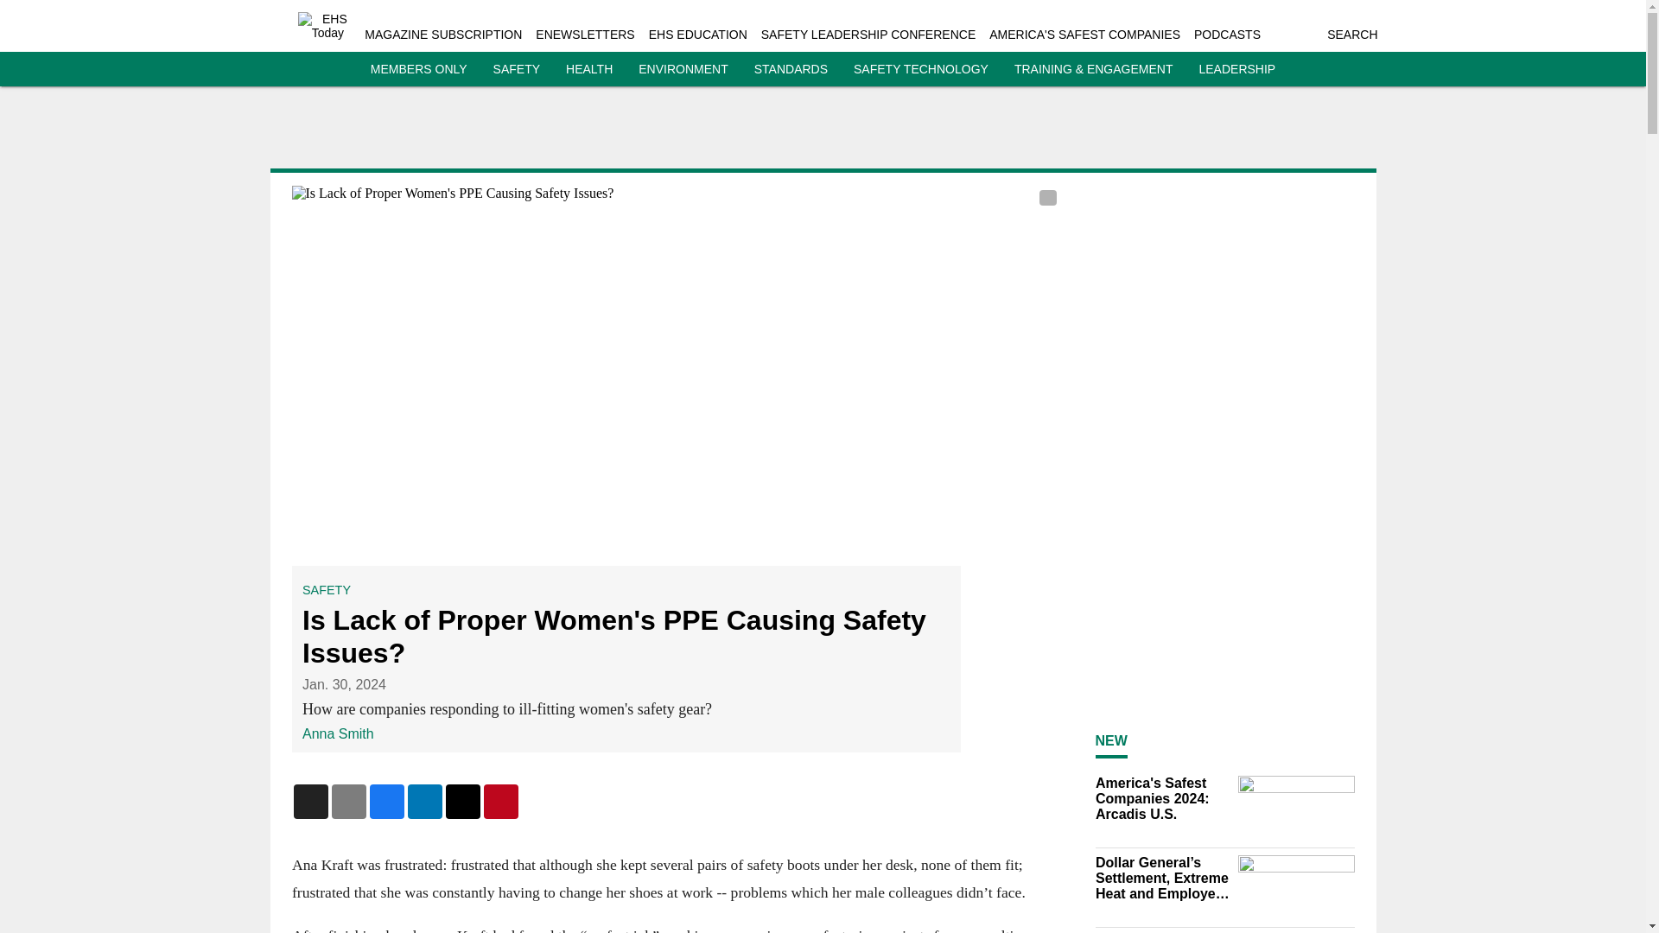 Image resolution: width=1659 pixels, height=933 pixels. I want to click on MEMBERS ONLY, so click(418, 69).